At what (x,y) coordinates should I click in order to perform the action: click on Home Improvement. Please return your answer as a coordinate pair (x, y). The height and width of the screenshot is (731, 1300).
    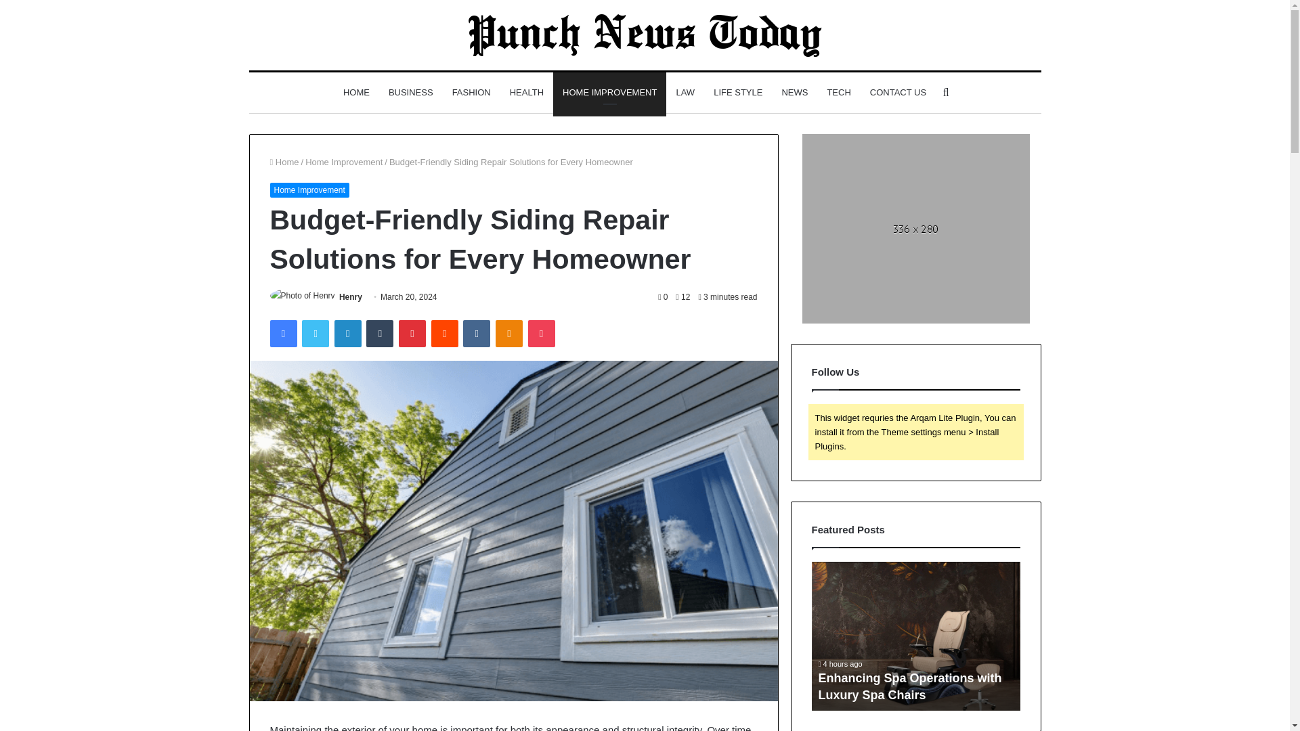
    Looking at the image, I should click on (344, 162).